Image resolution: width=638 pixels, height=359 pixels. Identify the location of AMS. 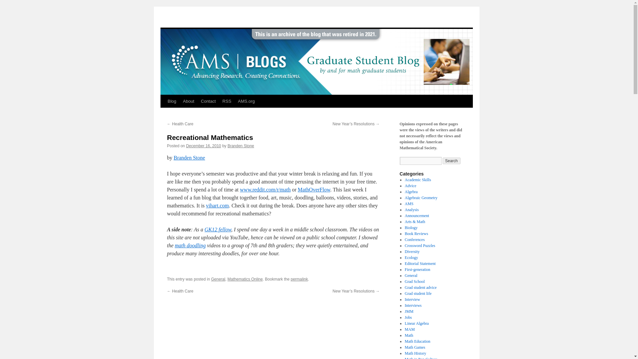
(409, 203).